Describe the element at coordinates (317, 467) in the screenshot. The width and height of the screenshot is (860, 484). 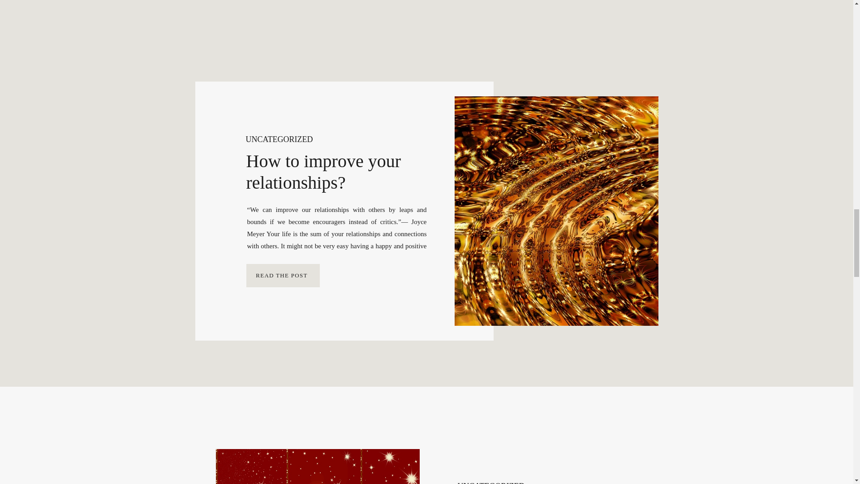
I see `Remove negative people from your life` at that location.